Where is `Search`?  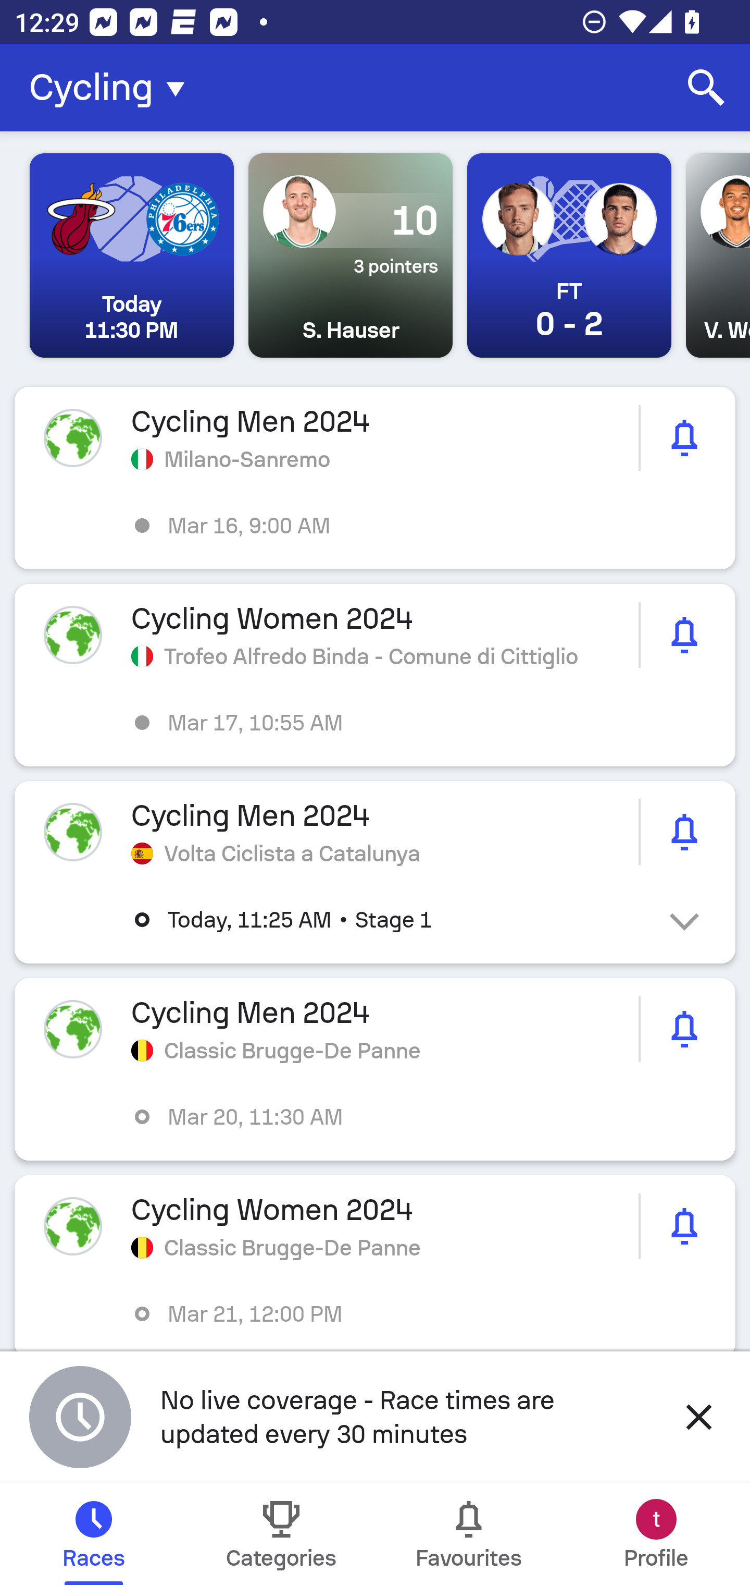 Search is located at coordinates (706, 88).